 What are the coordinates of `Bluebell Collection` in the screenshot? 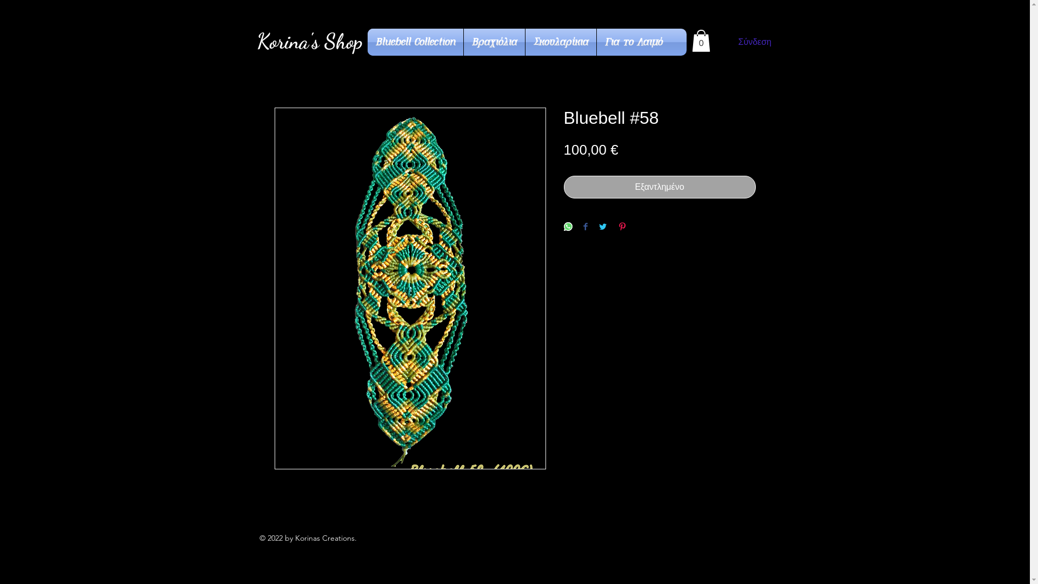 It's located at (415, 42).